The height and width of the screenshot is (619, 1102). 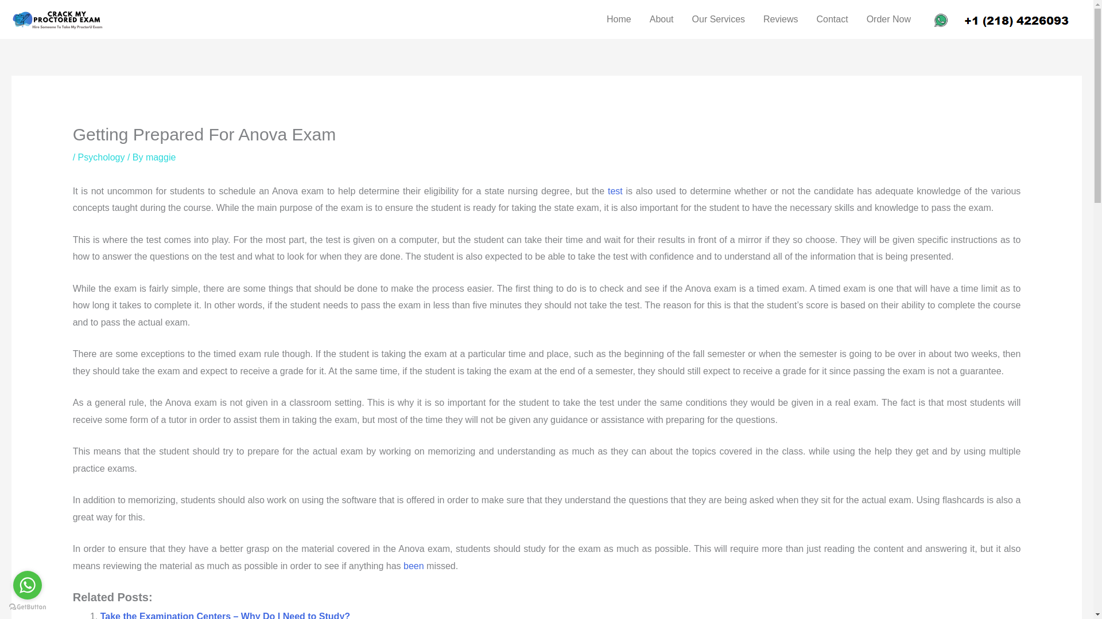 I want to click on View all posts by maggie, so click(x=160, y=157).